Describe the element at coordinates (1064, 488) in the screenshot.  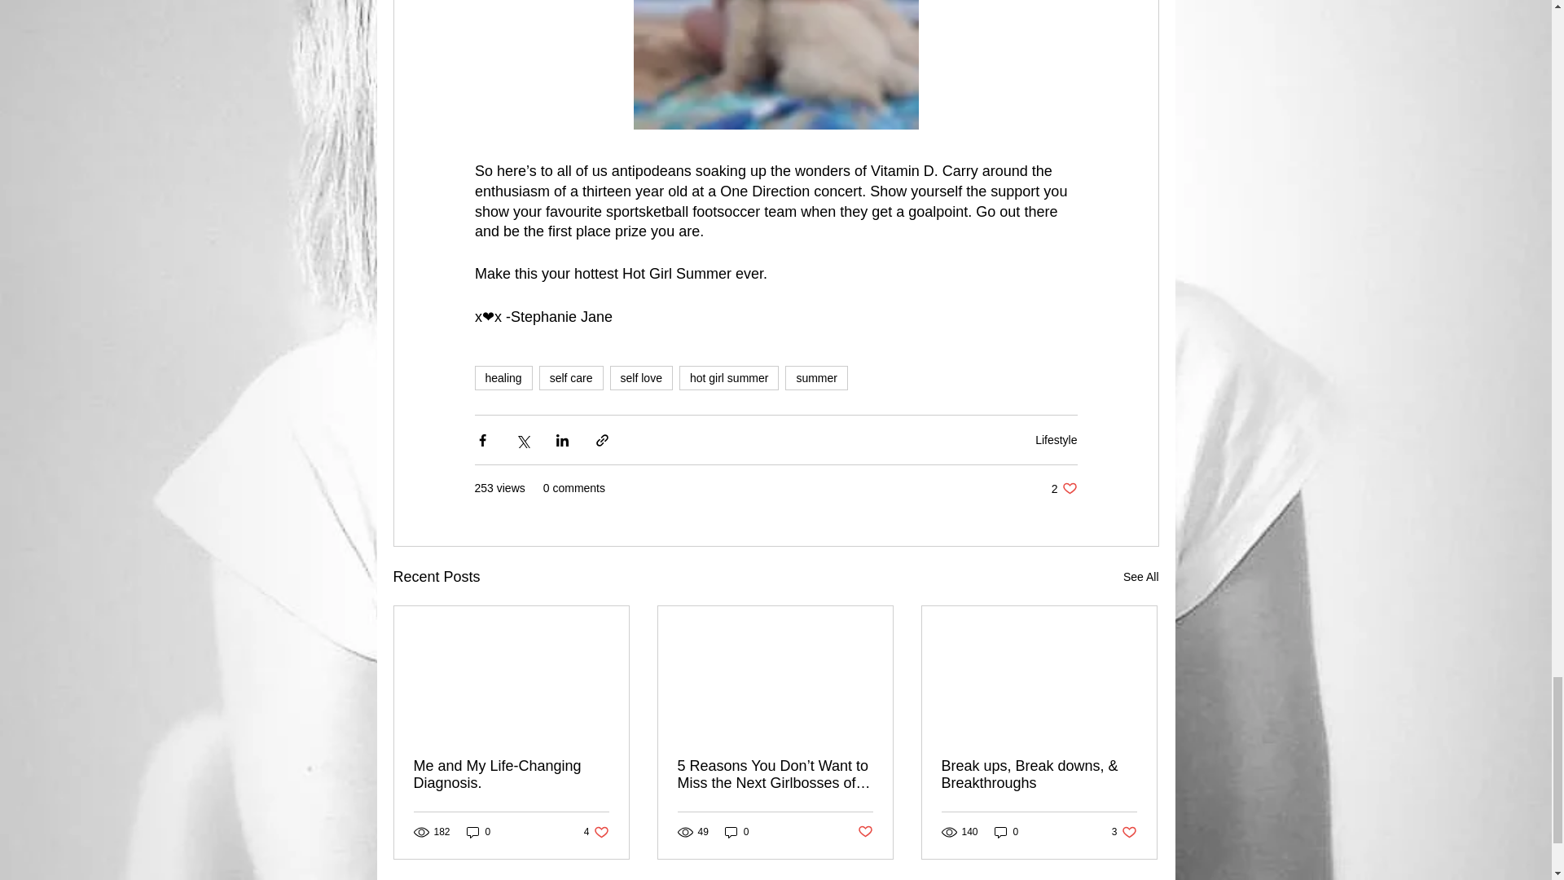
I see `Post not marked as liked` at that location.